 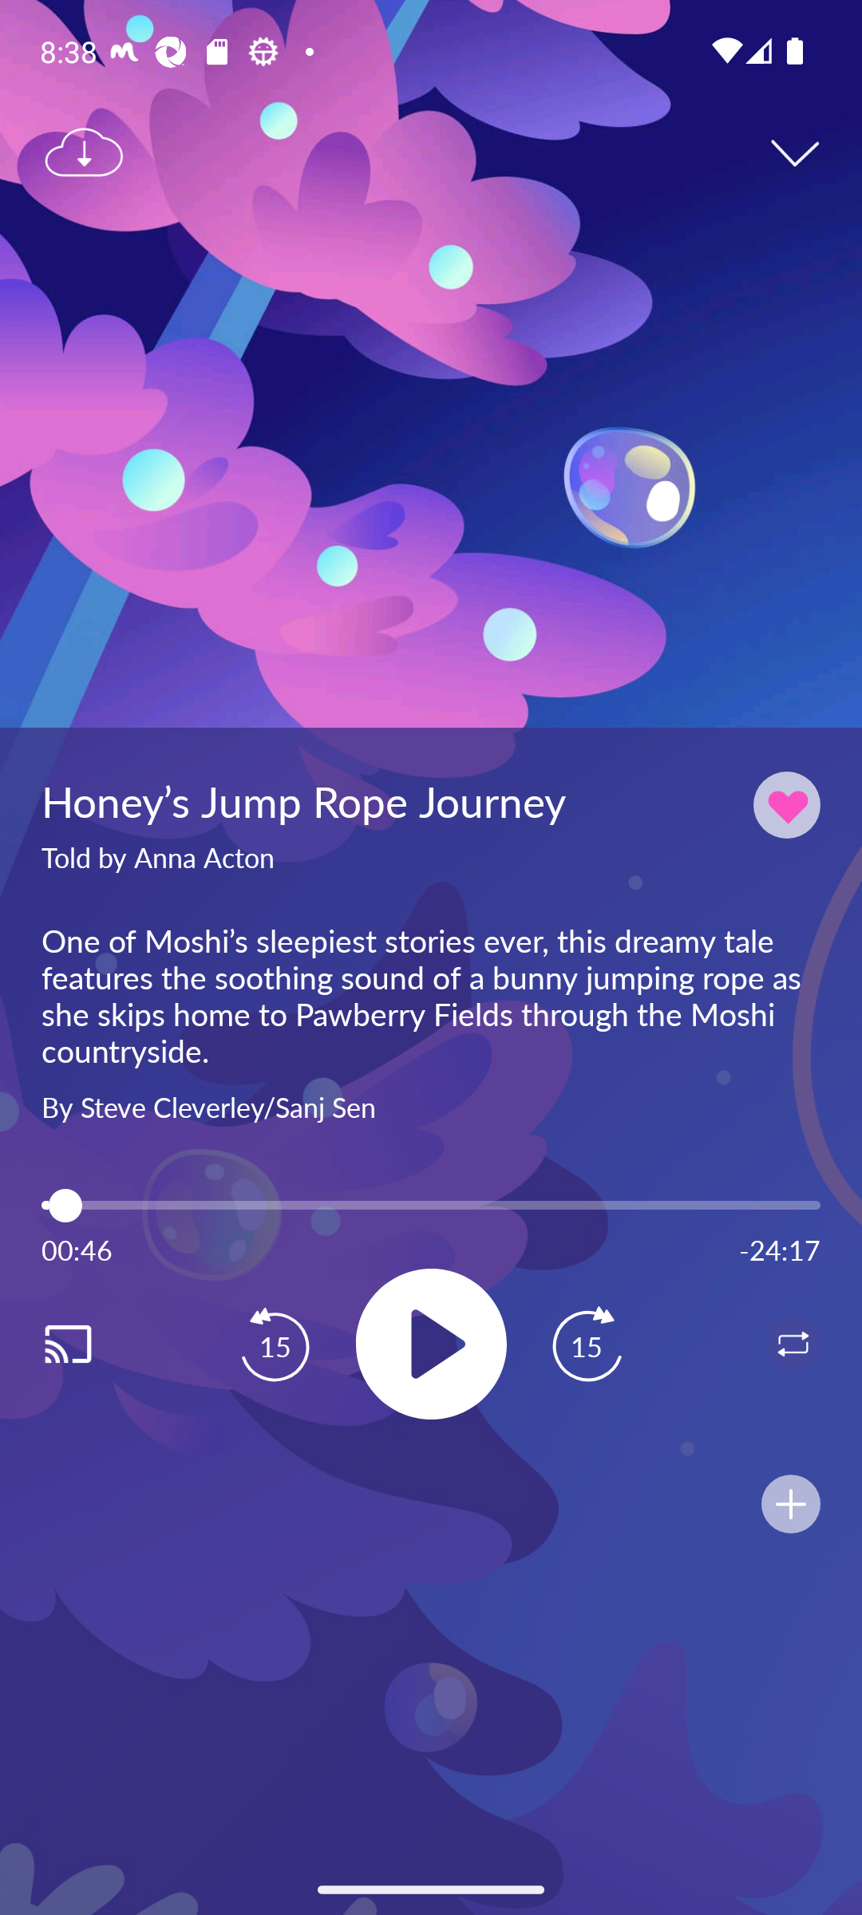 I want to click on 46.0, so click(x=431, y=1205).